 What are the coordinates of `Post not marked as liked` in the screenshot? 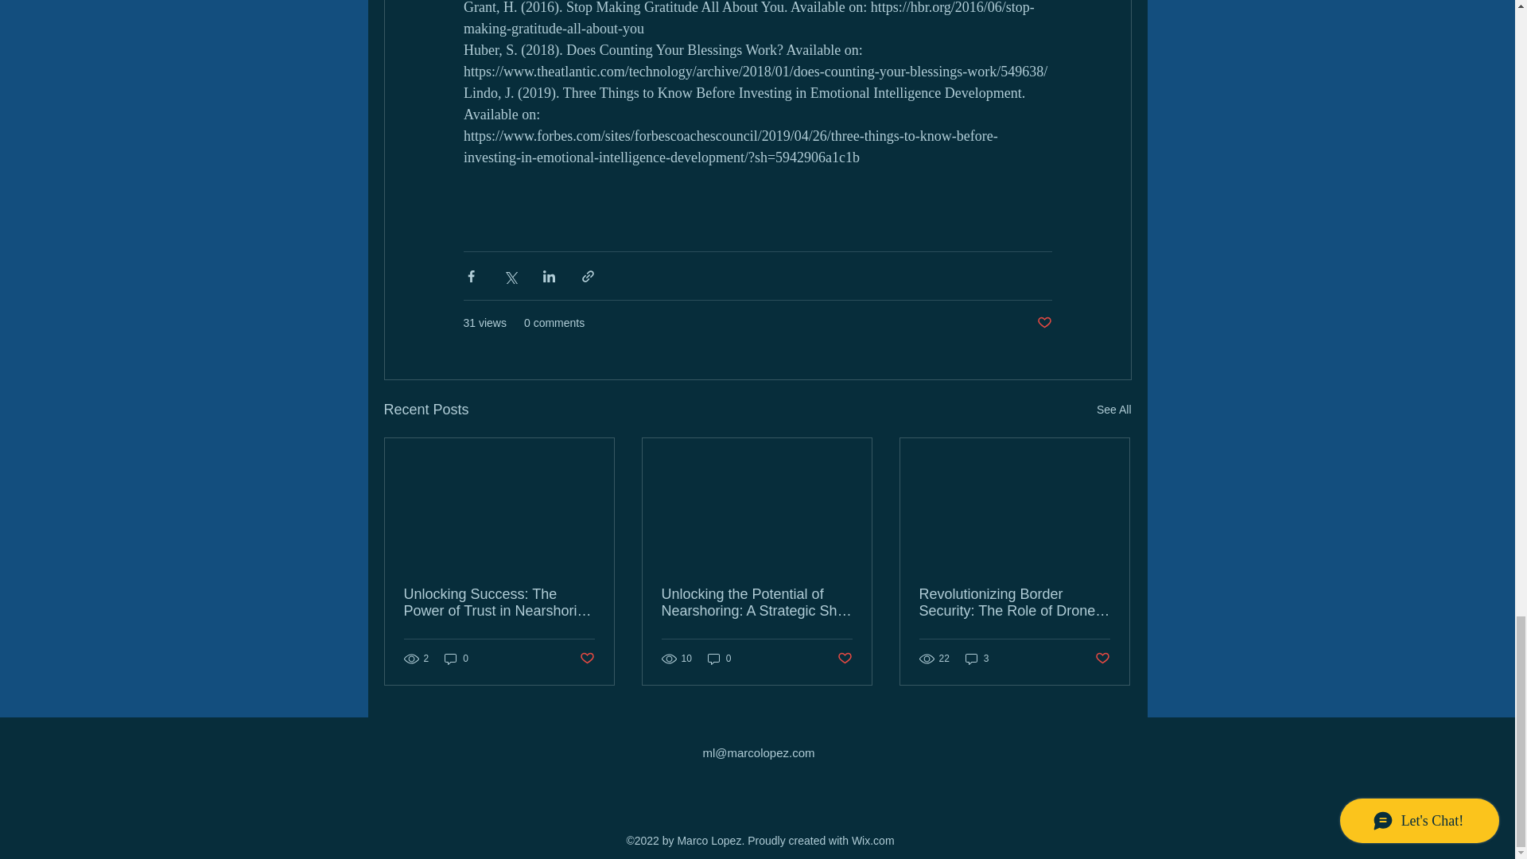 It's located at (585, 659).